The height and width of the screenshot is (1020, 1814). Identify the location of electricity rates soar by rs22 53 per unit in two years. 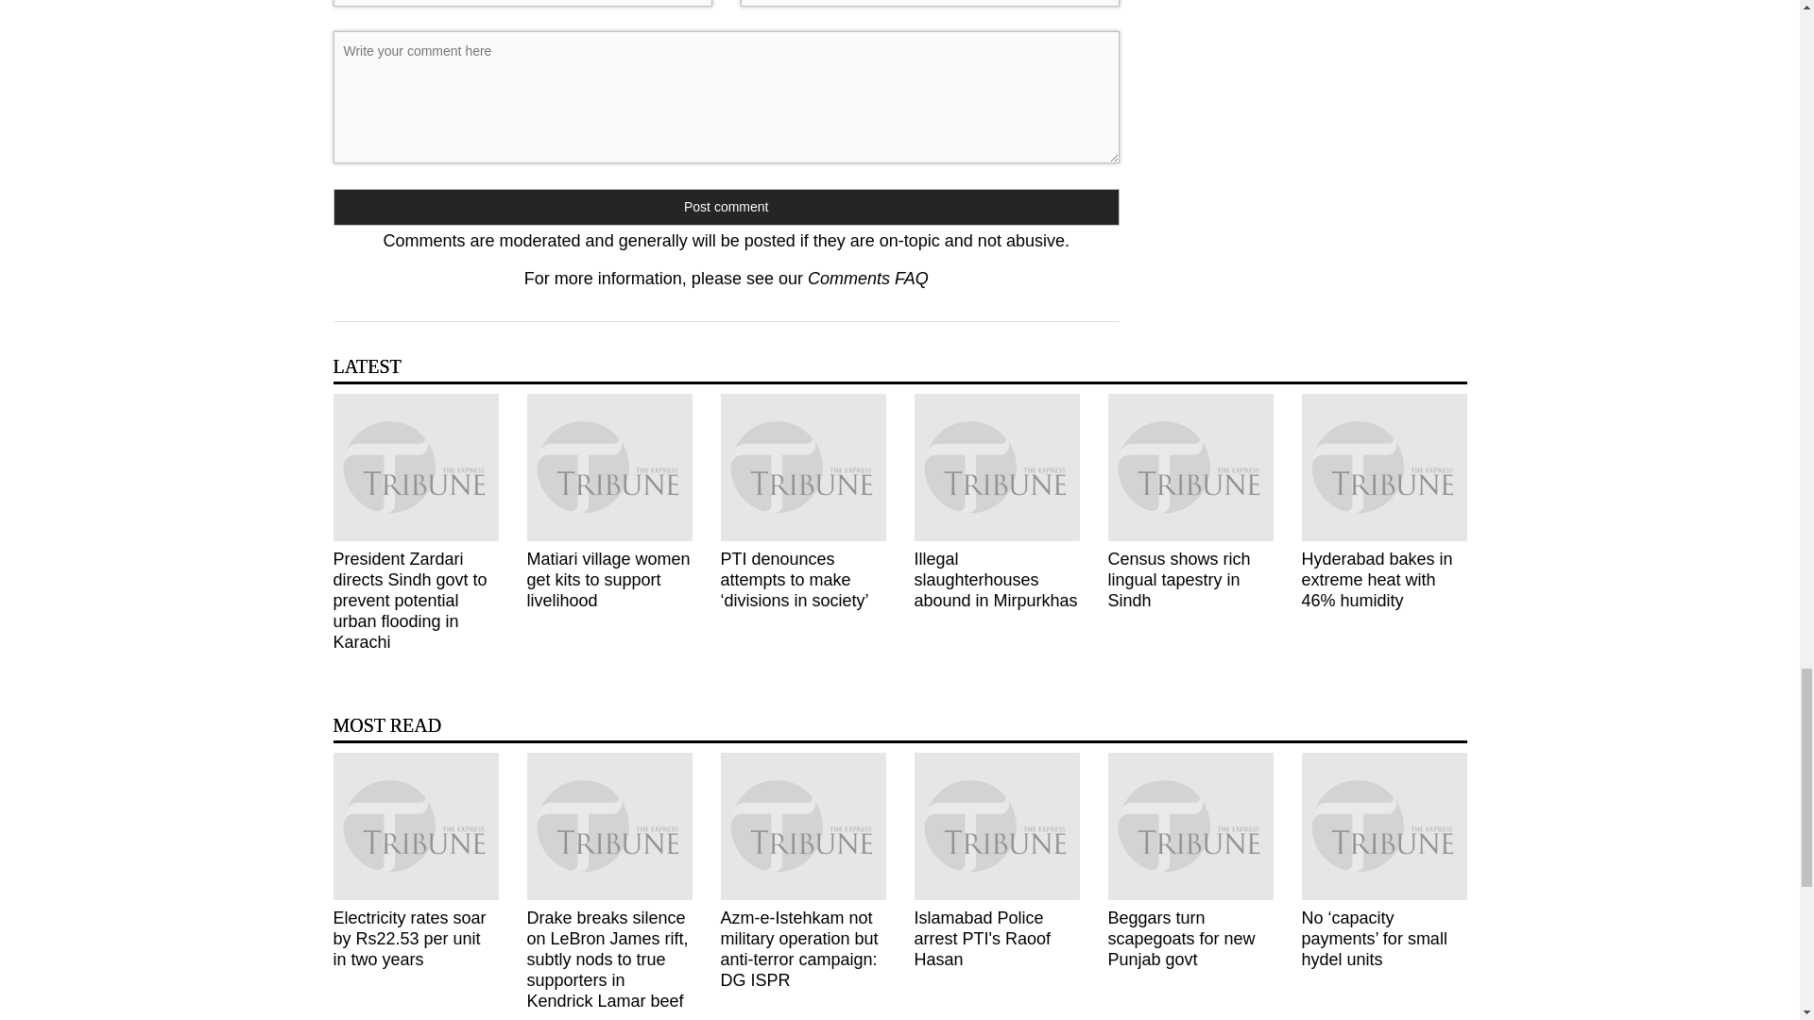
(414, 825).